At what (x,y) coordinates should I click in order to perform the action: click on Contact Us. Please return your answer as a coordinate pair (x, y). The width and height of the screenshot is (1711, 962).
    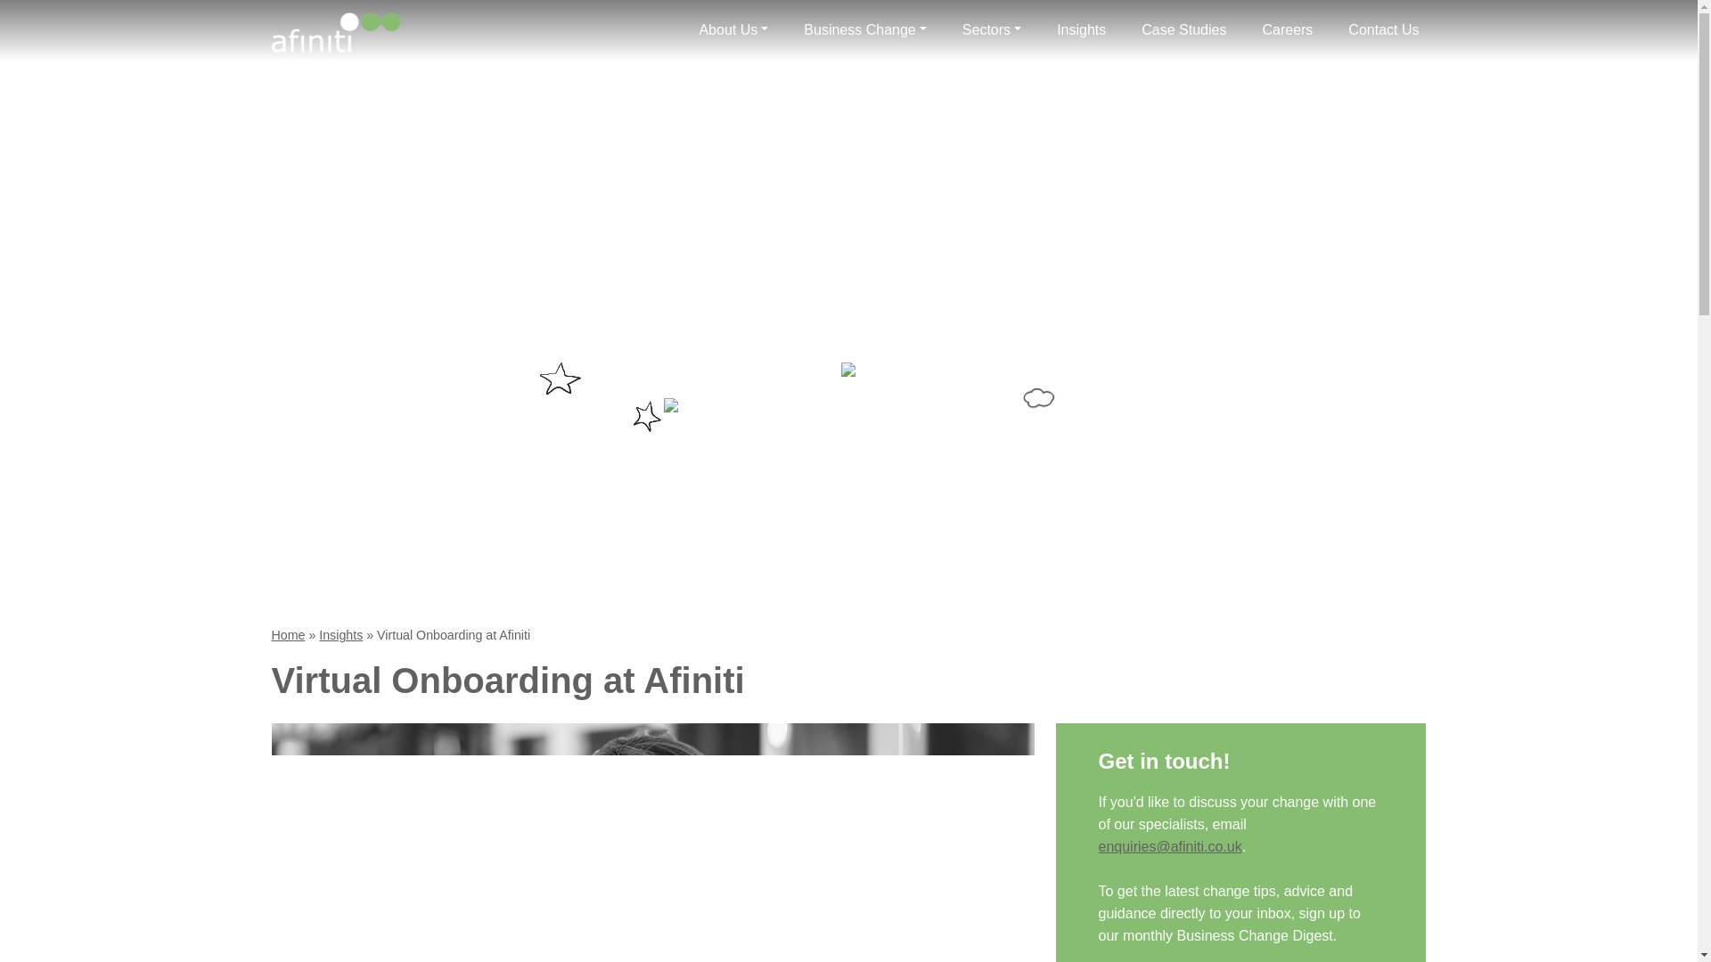
    Looking at the image, I should click on (1383, 30).